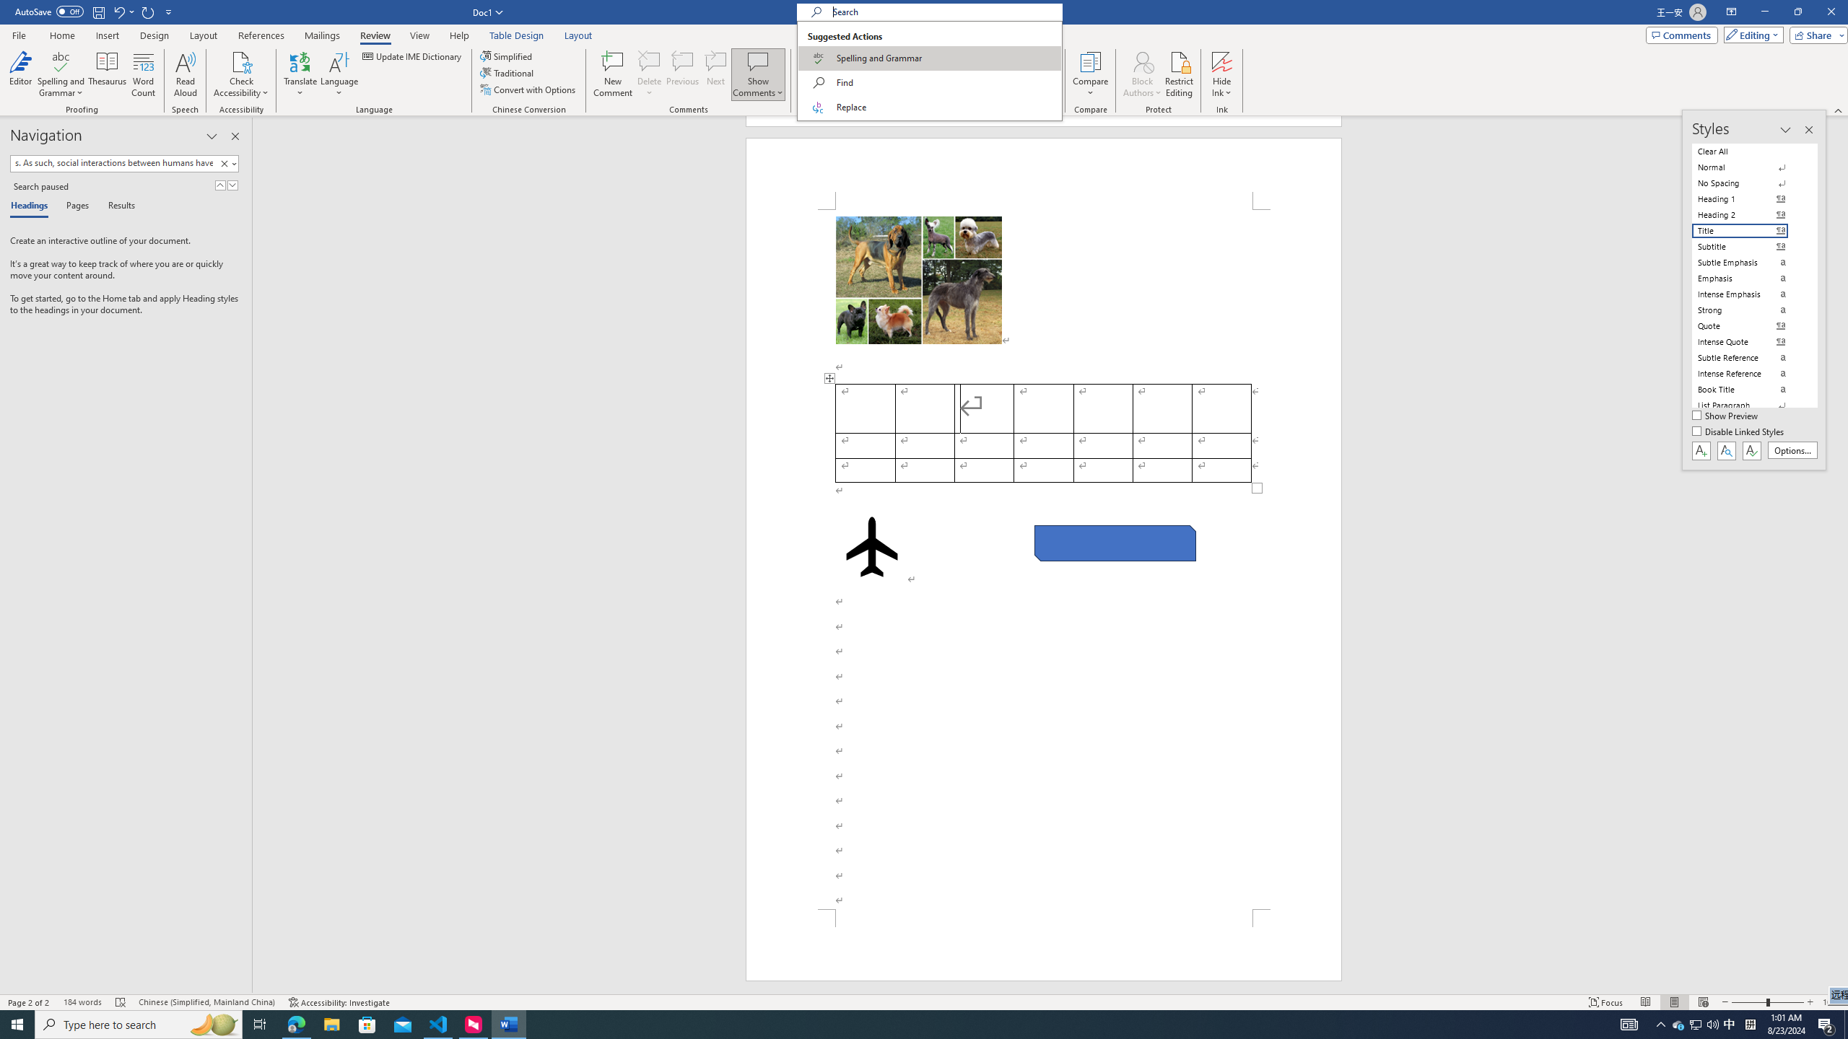 The width and height of the screenshot is (1848, 1039). I want to click on Update IME Dictionary..., so click(413, 56).